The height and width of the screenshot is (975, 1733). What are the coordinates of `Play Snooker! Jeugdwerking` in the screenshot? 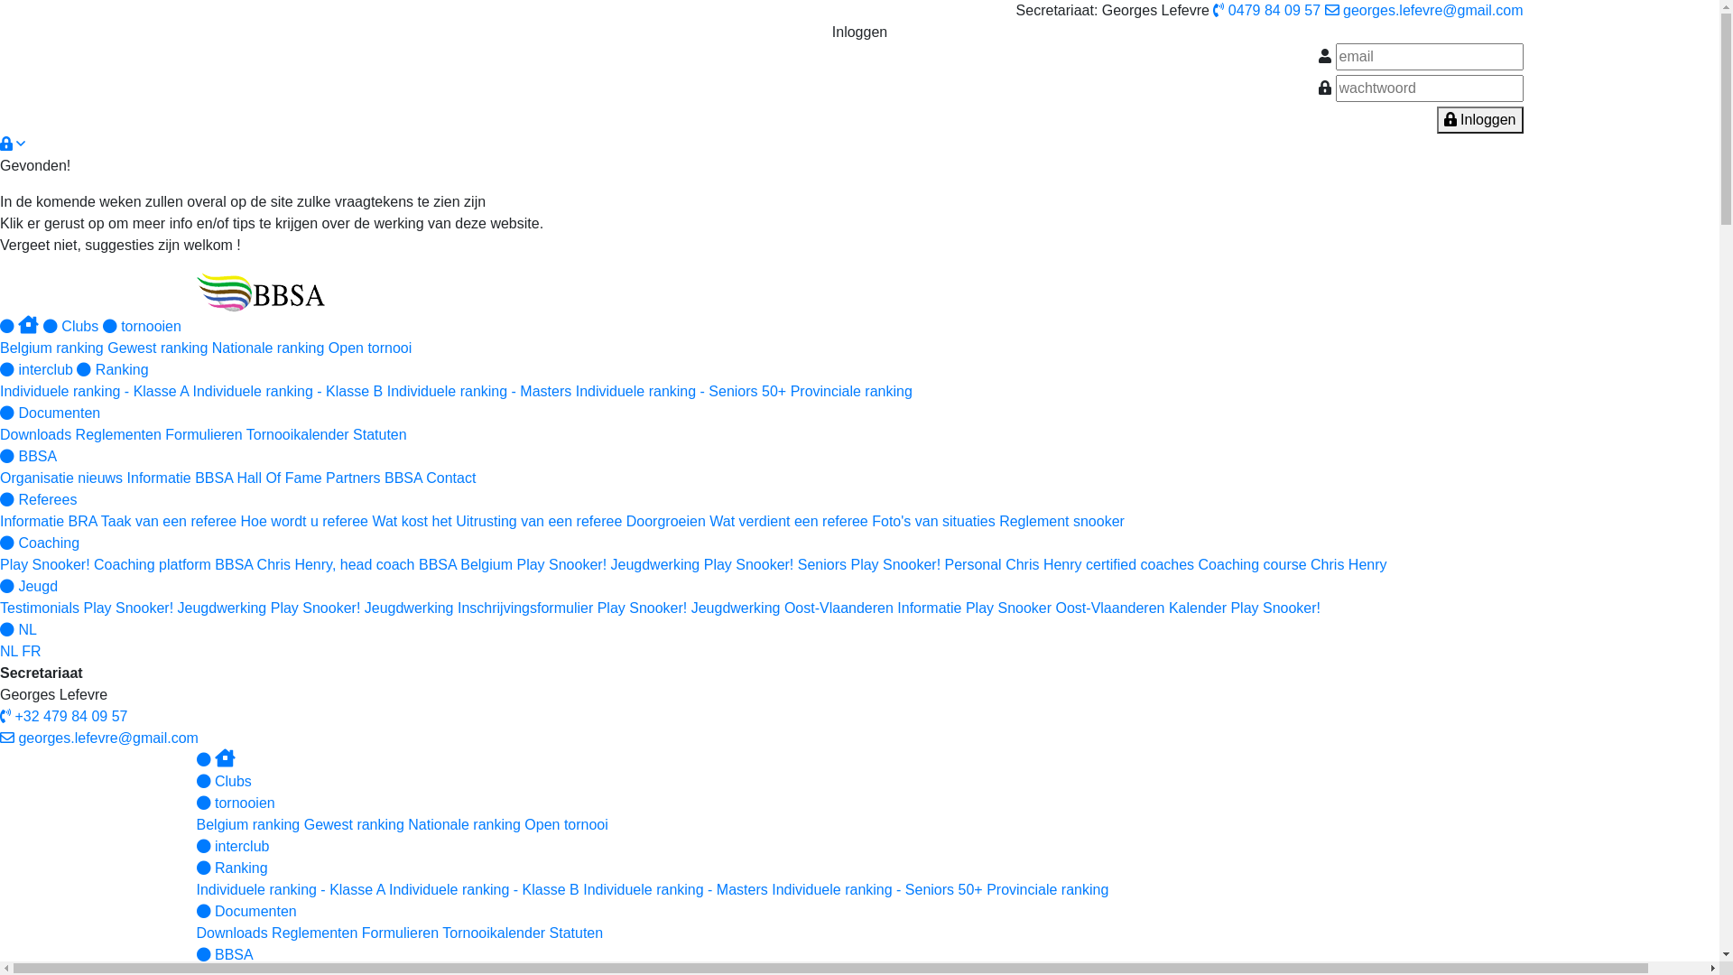 It's located at (608, 565).